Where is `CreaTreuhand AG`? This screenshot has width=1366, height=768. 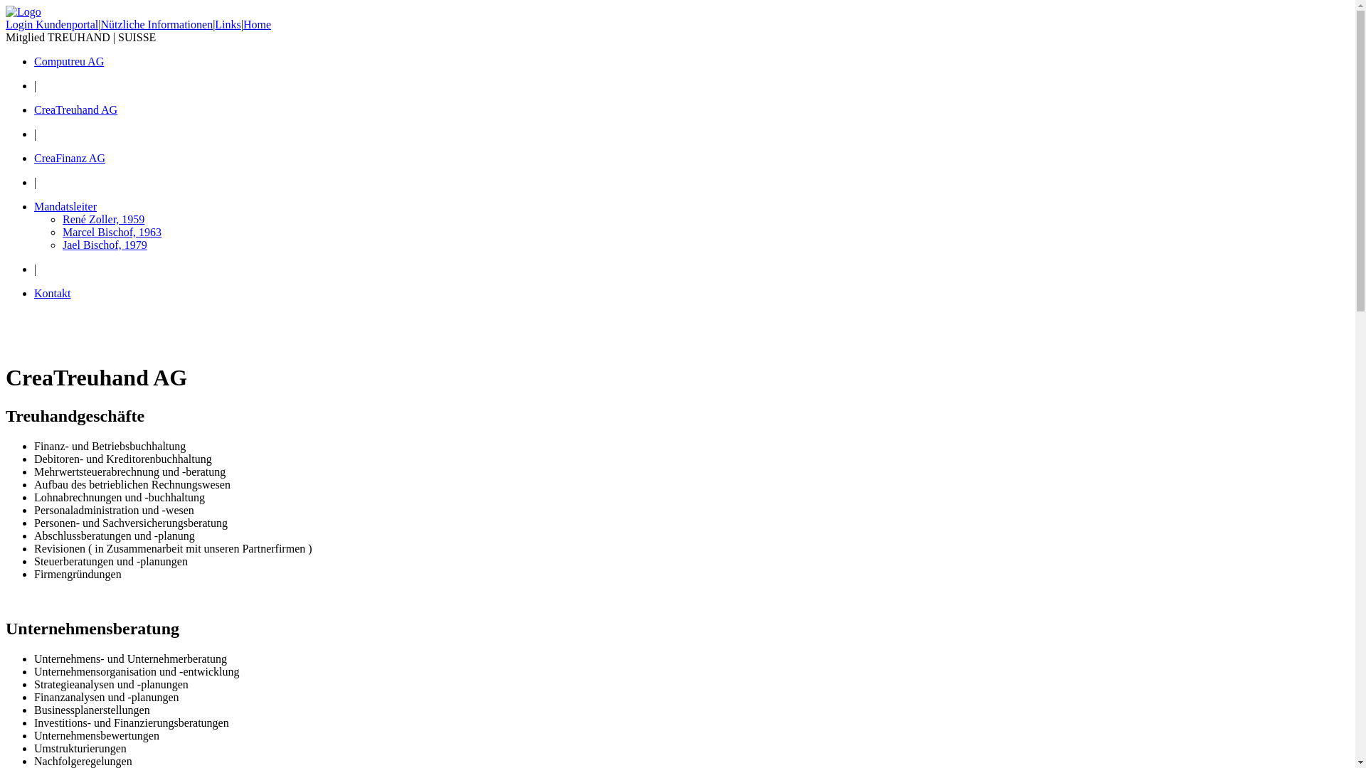
CreaTreuhand AG is located at coordinates (75, 110).